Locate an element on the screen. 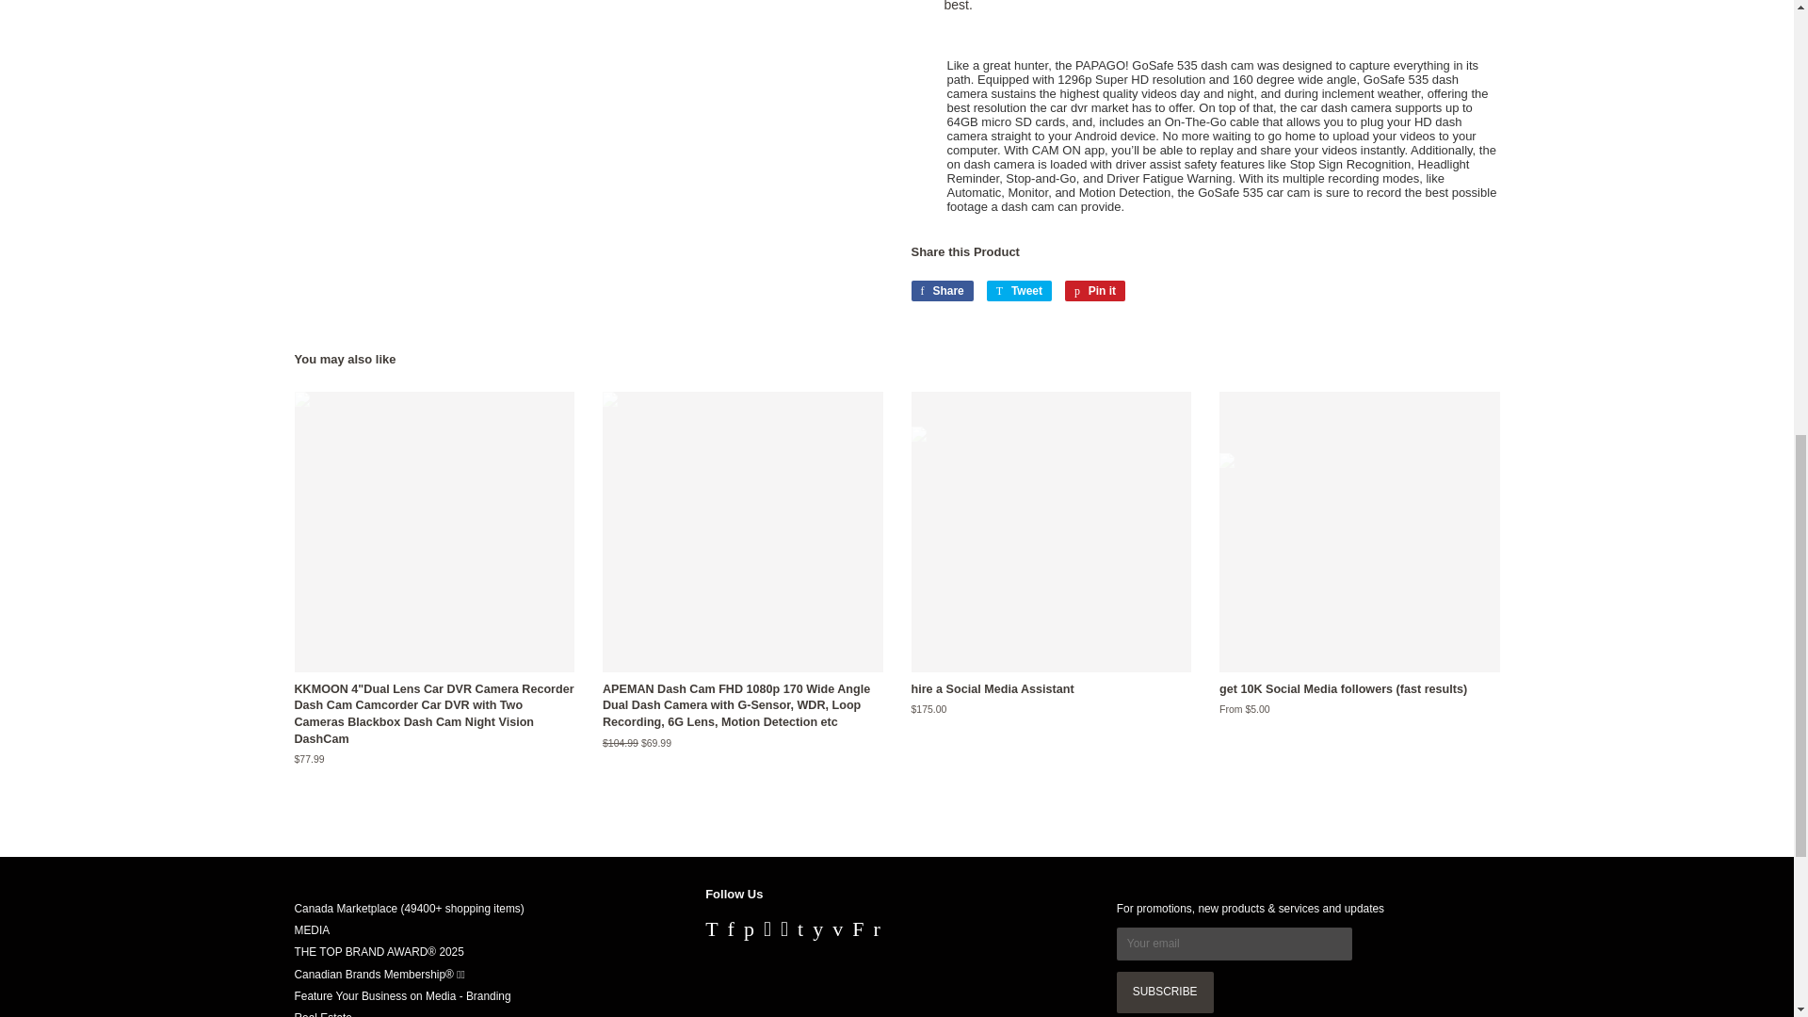 The image size is (1808, 1017). Subscribe is located at coordinates (1165, 993).